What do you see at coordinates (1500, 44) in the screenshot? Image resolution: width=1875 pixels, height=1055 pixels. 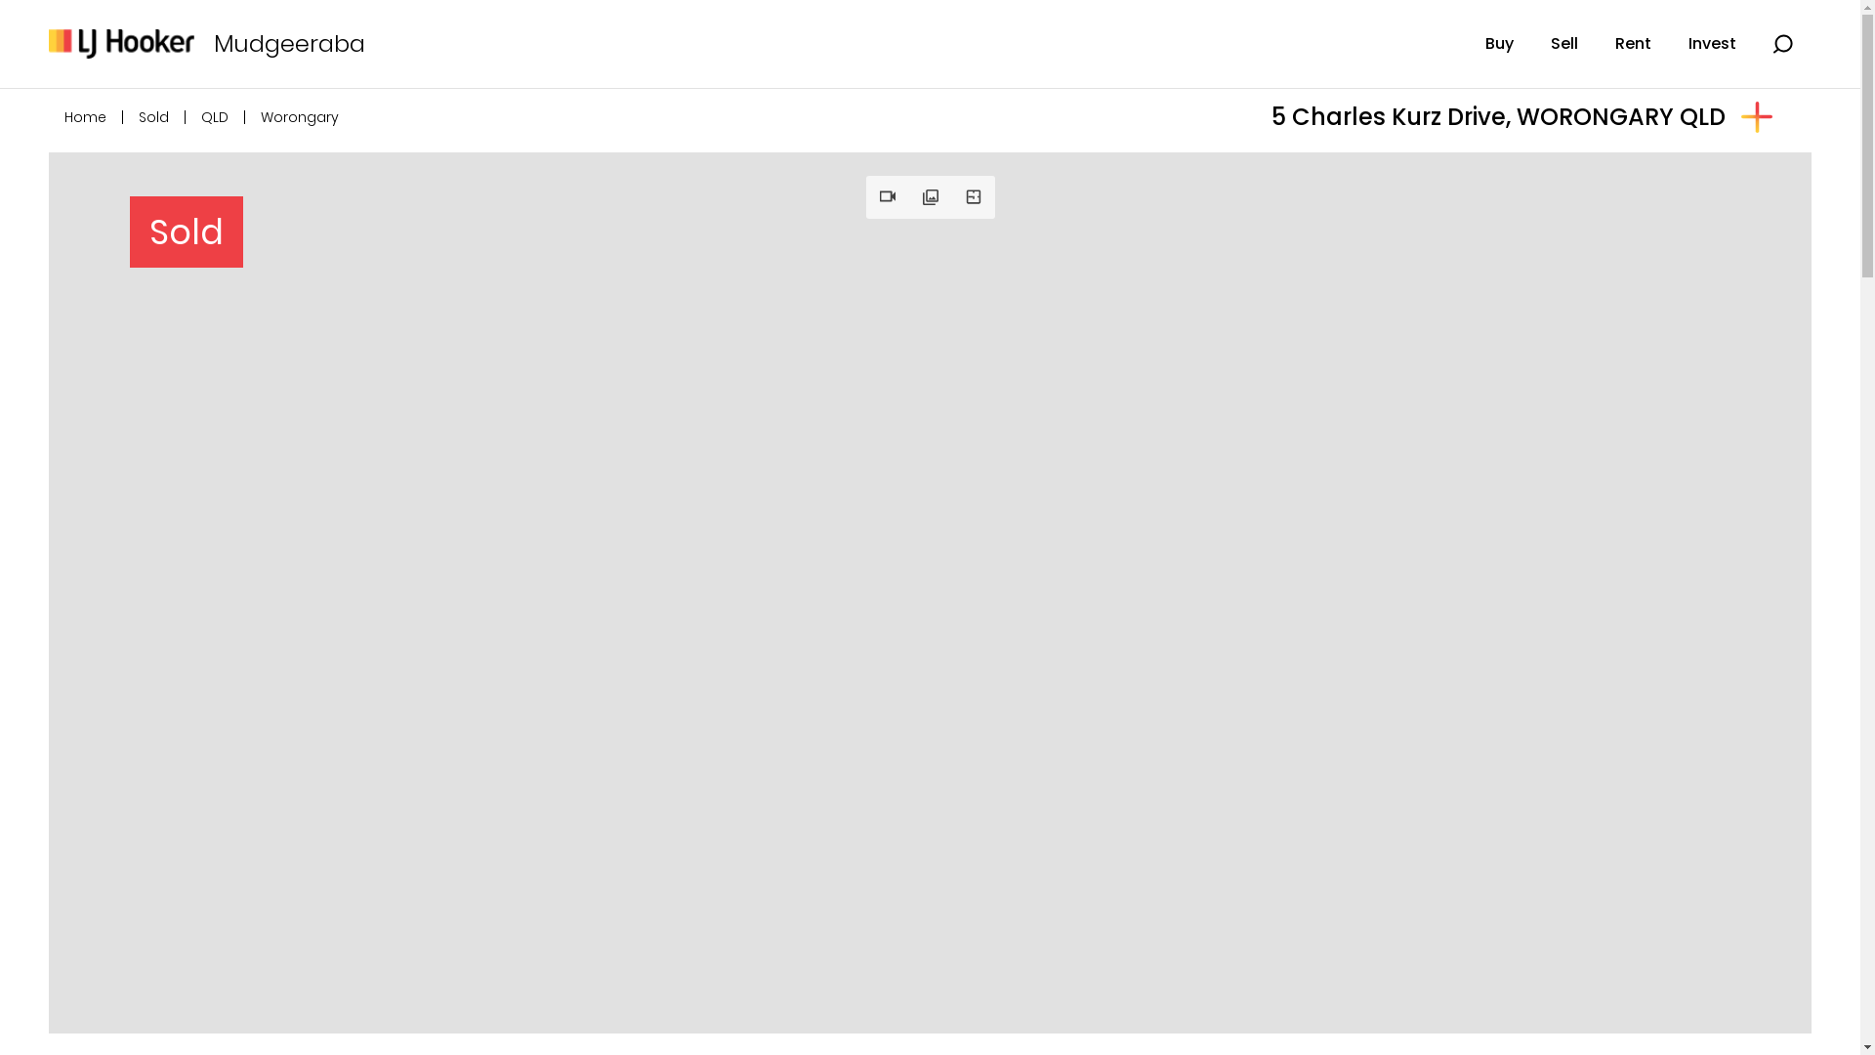 I see `Buy` at bounding box center [1500, 44].